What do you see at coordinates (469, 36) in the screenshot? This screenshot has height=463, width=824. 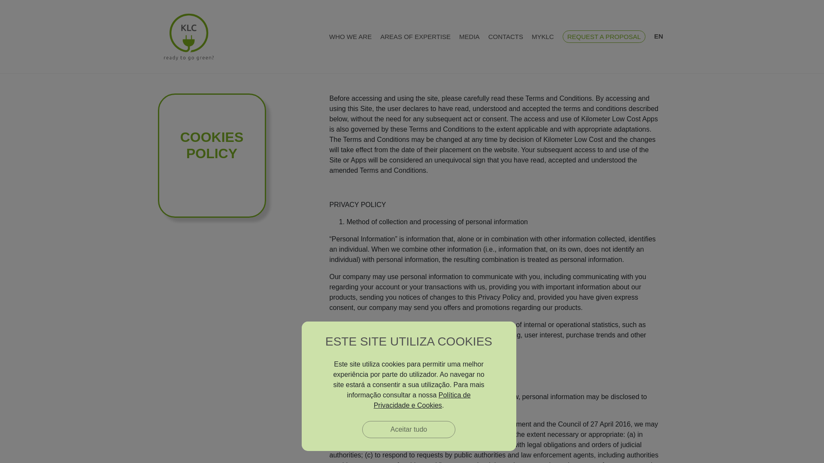 I see `MEDIA` at bounding box center [469, 36].